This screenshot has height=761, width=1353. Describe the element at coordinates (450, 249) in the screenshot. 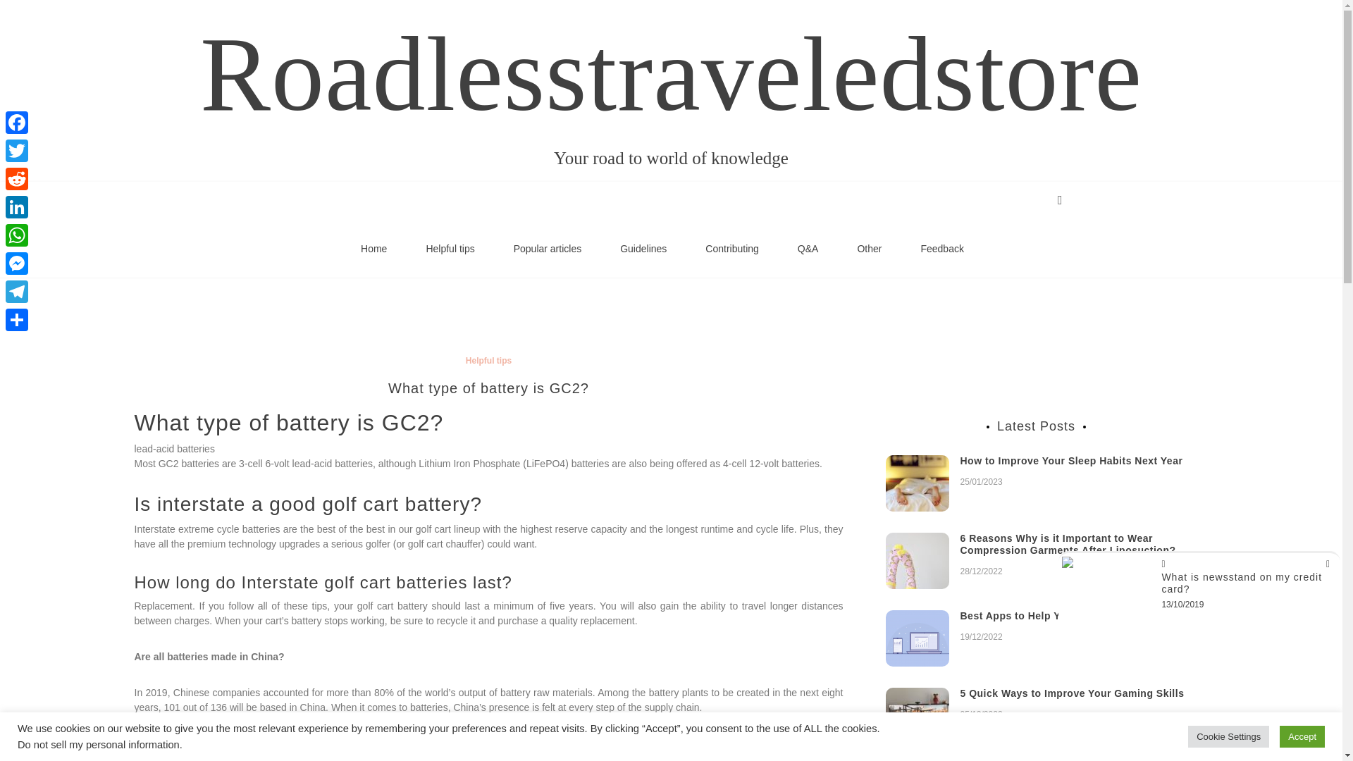

I see `Helpful tips` at that location.